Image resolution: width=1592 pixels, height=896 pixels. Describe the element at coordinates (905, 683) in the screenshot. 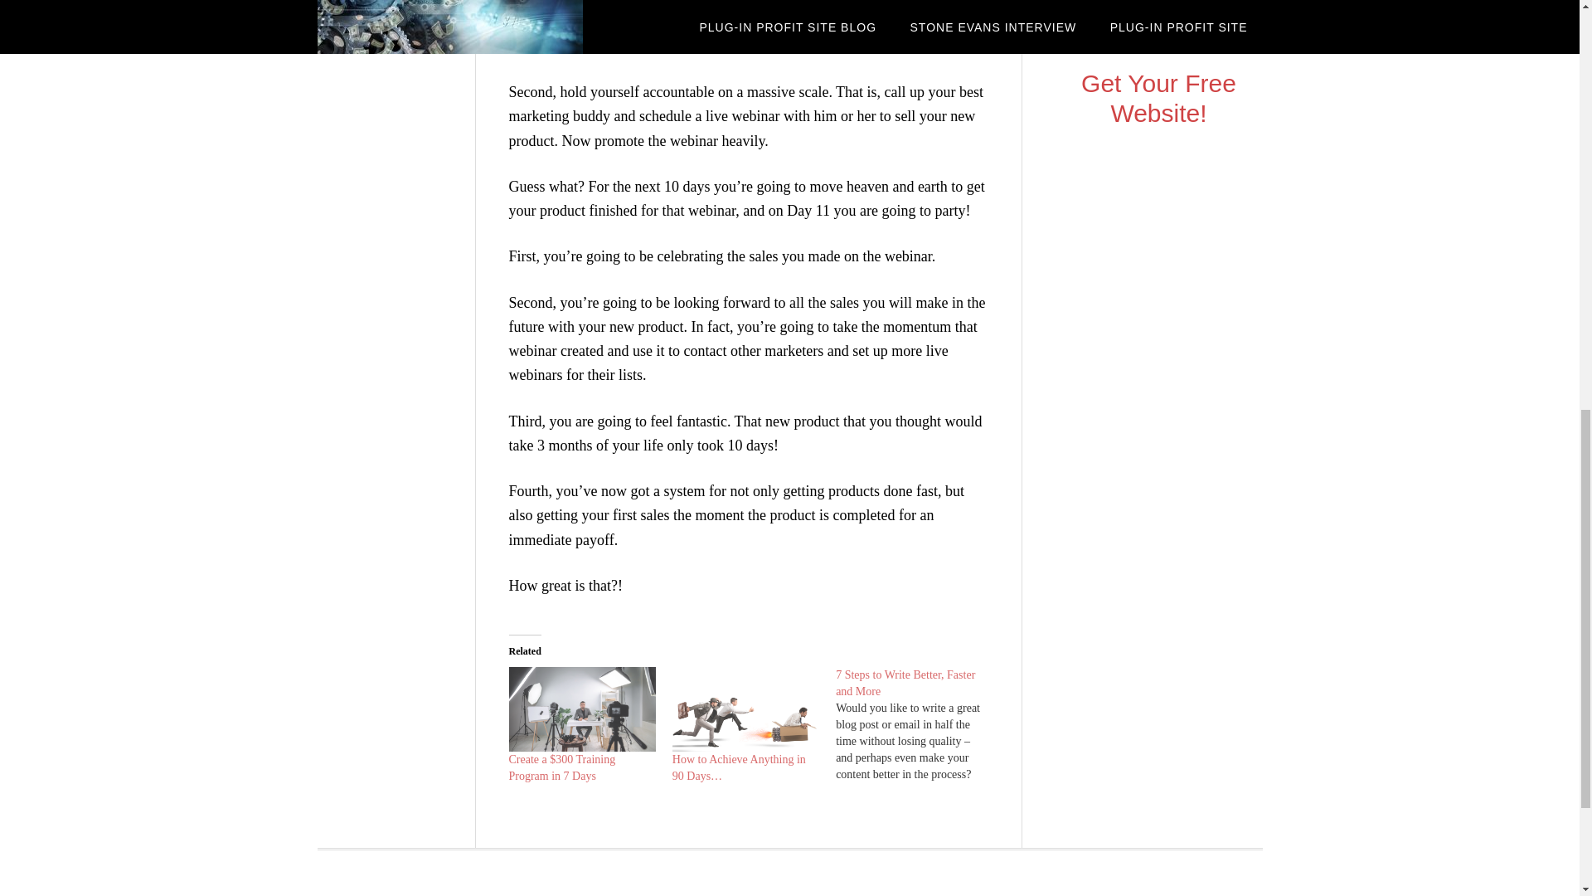

I see `7 Steps to Write Better, Faster and More` at that location.